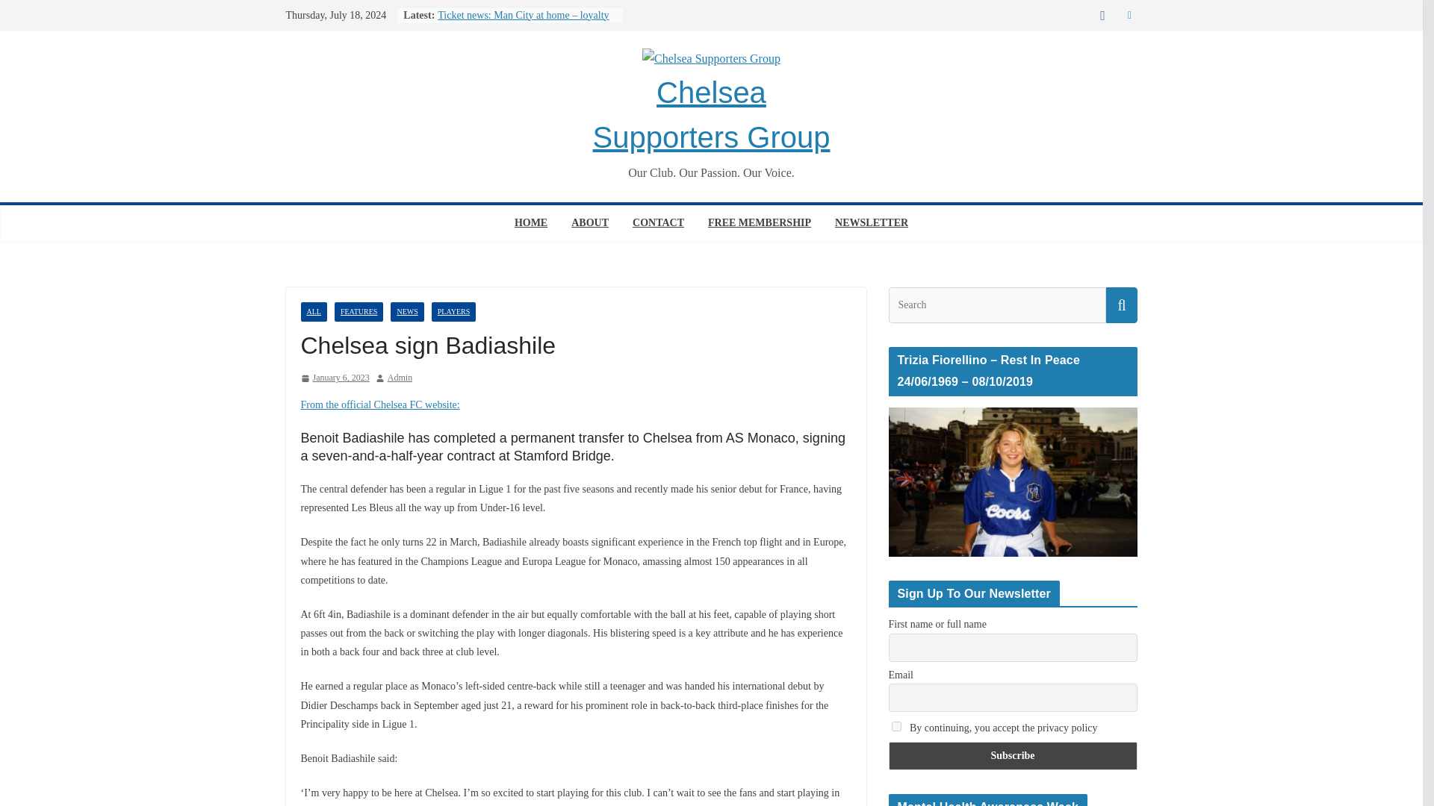 The image size is (1434, 806). Describe the element at coordinates (400, 378) in the screenshot. I see `Admin` at that location.